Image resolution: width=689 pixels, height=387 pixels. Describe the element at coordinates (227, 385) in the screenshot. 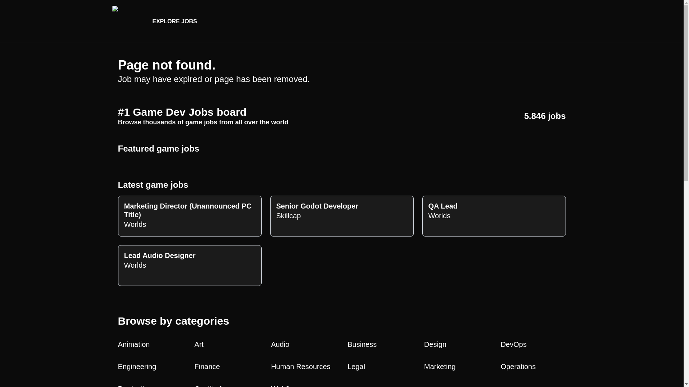

I see `Quality Assurance` at that location.